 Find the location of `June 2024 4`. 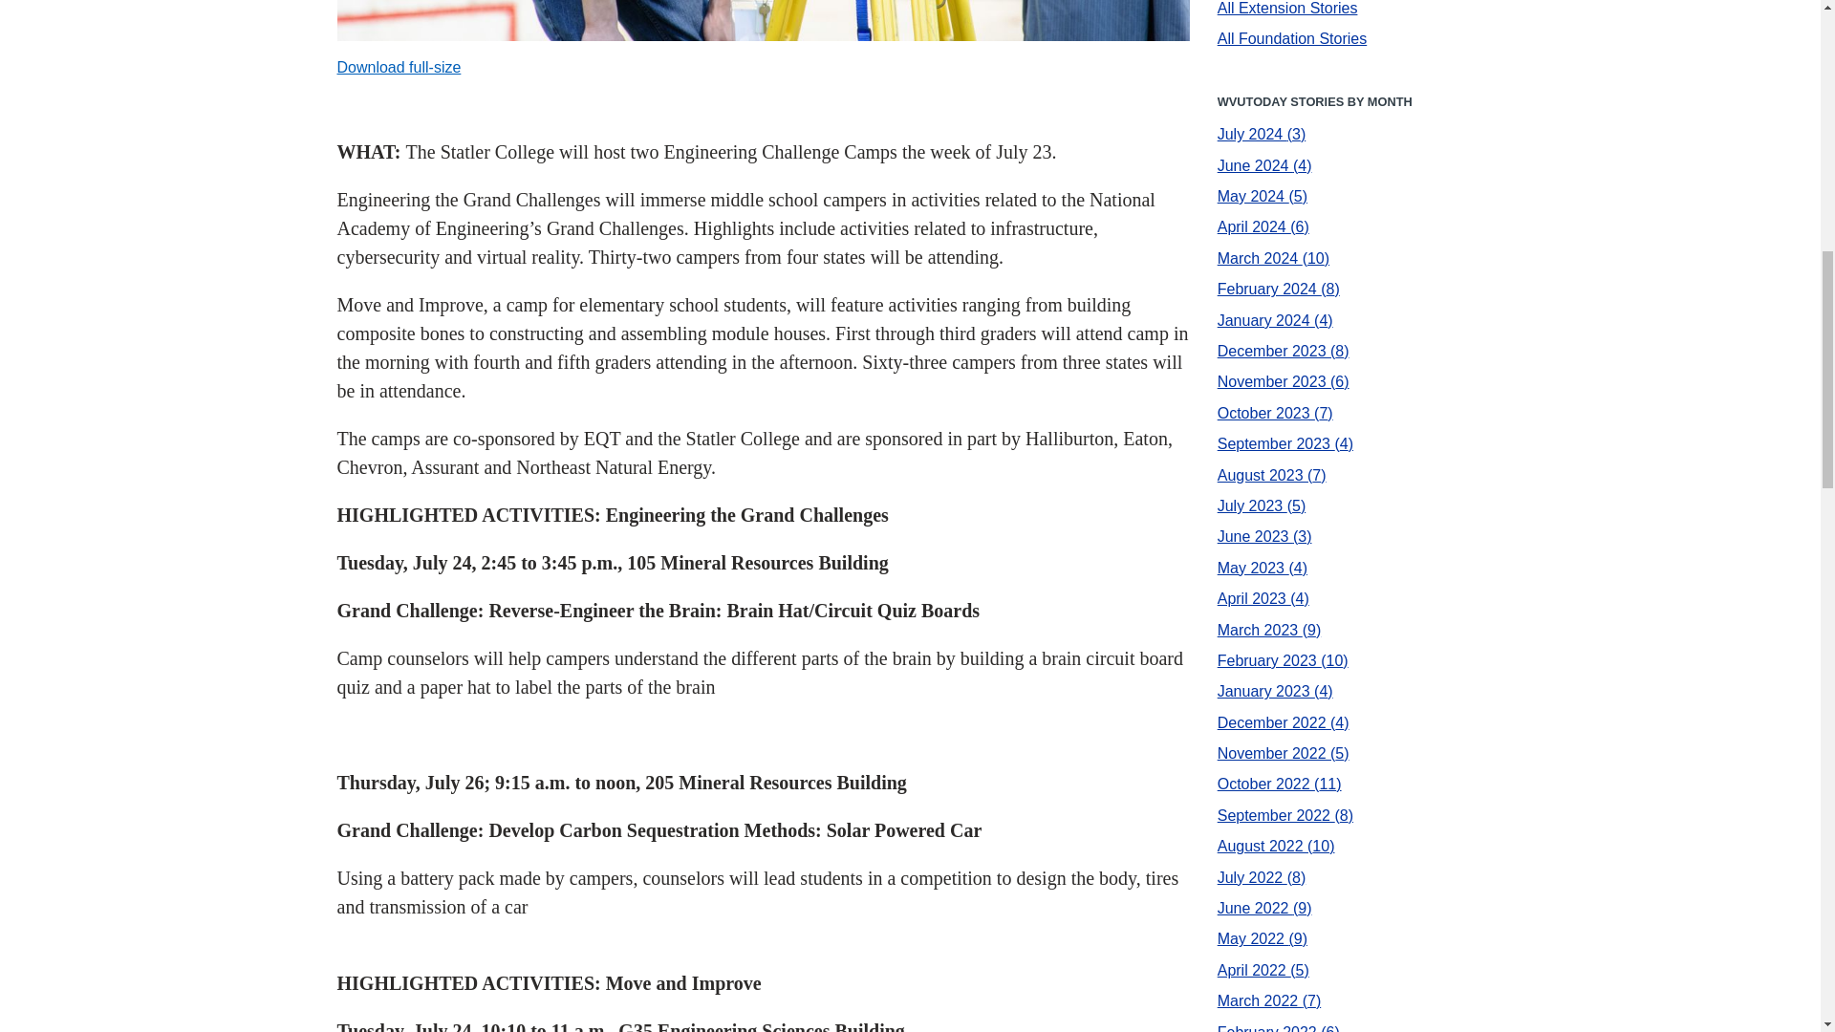

June 2024 4 is located at coordinates (1264, 166).